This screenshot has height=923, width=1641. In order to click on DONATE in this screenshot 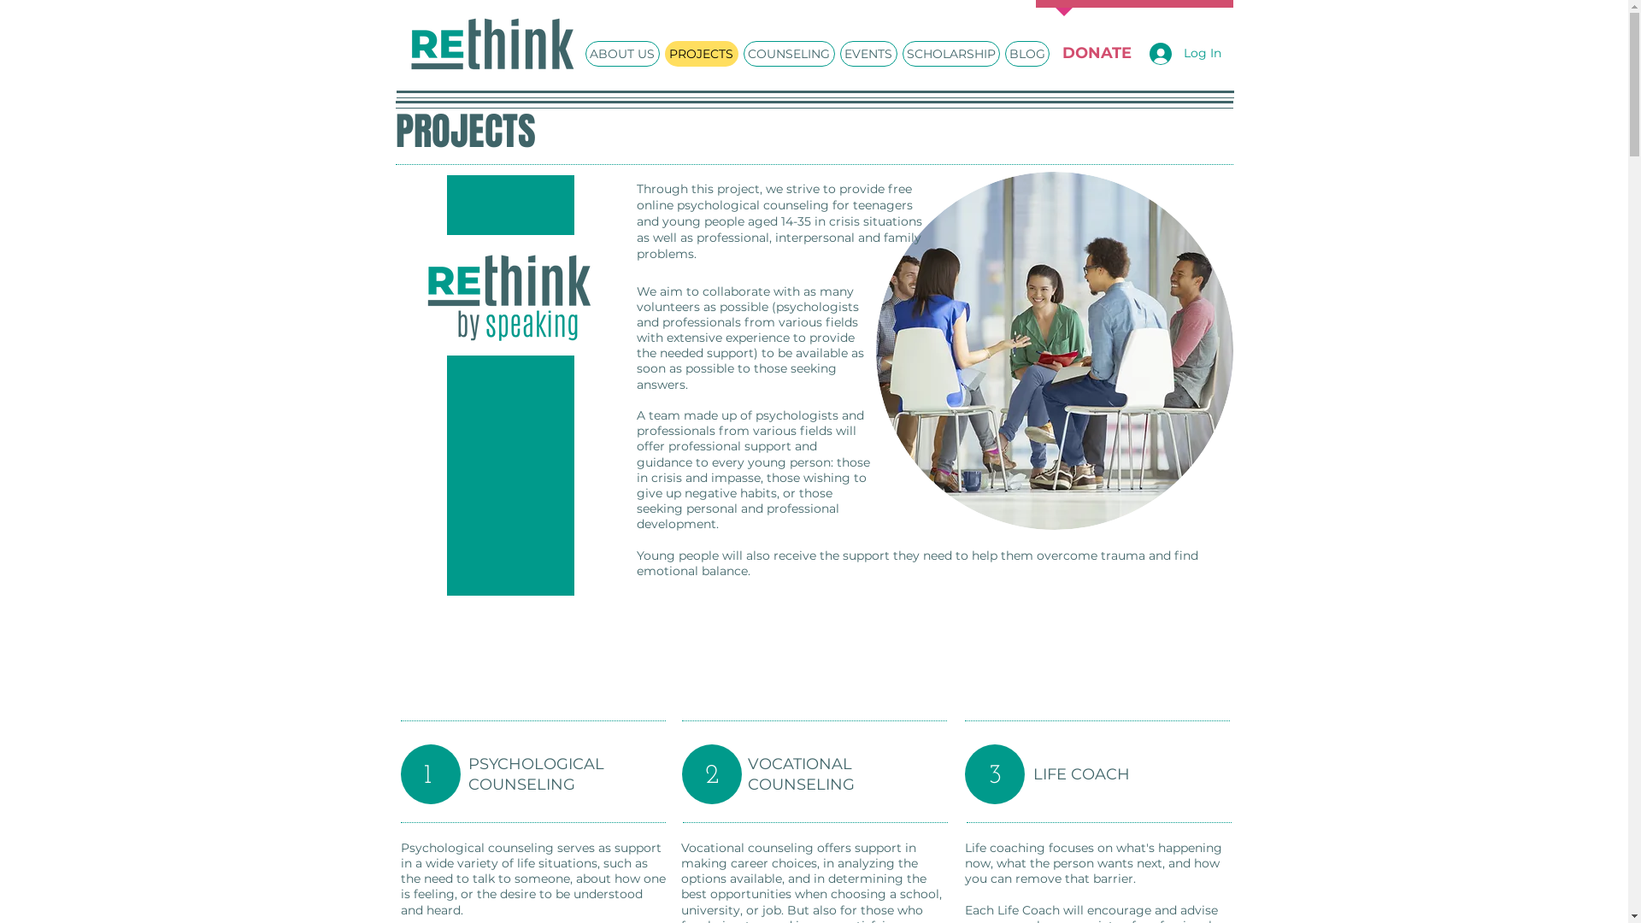, I will do `click(1097, 53)`.